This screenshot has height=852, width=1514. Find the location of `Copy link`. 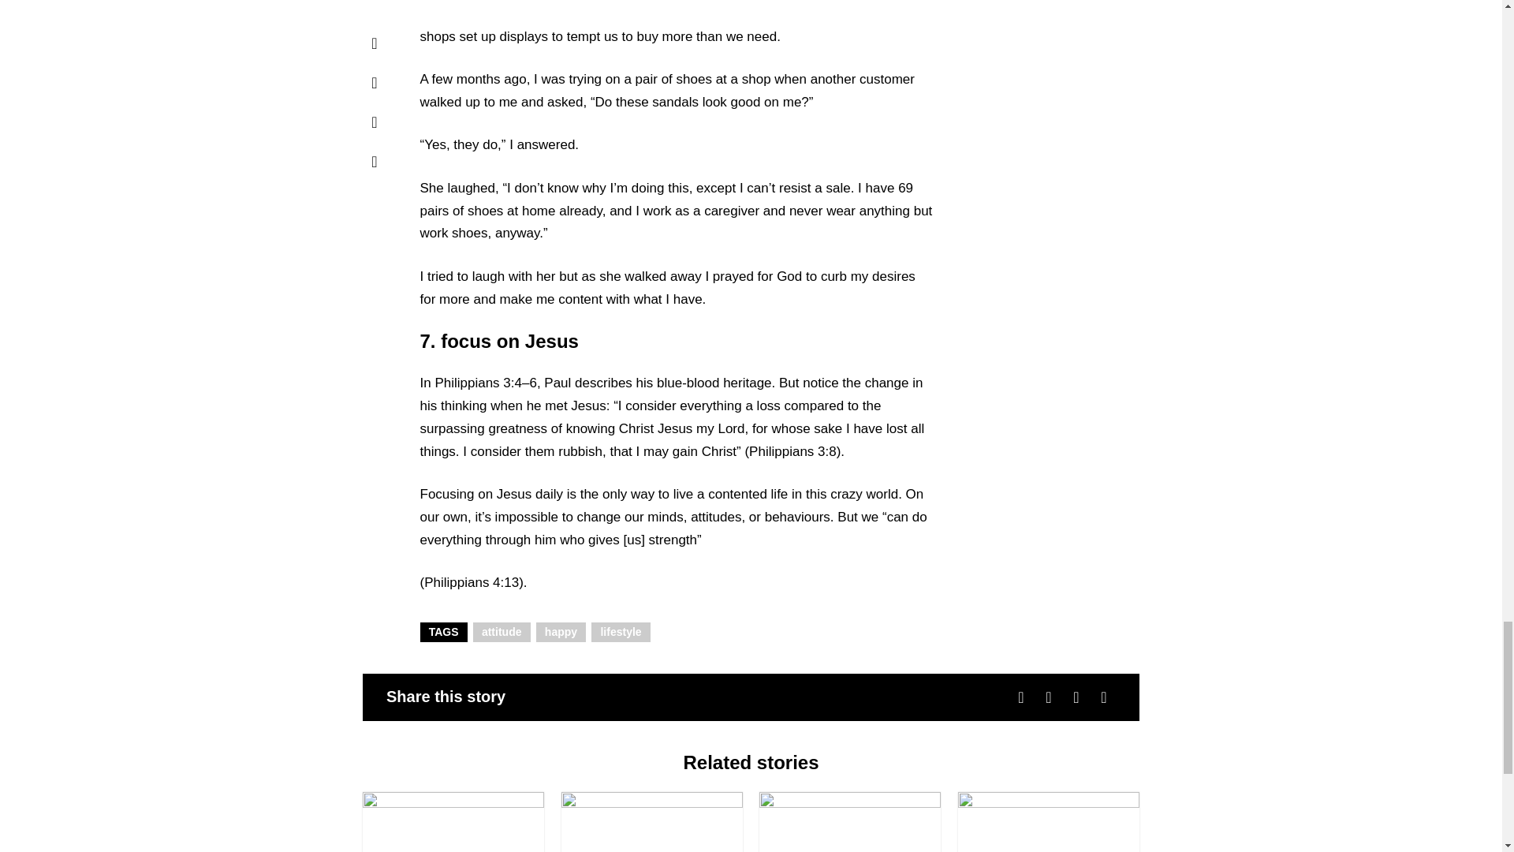

Copy link is located at coordinates (1104, 696).